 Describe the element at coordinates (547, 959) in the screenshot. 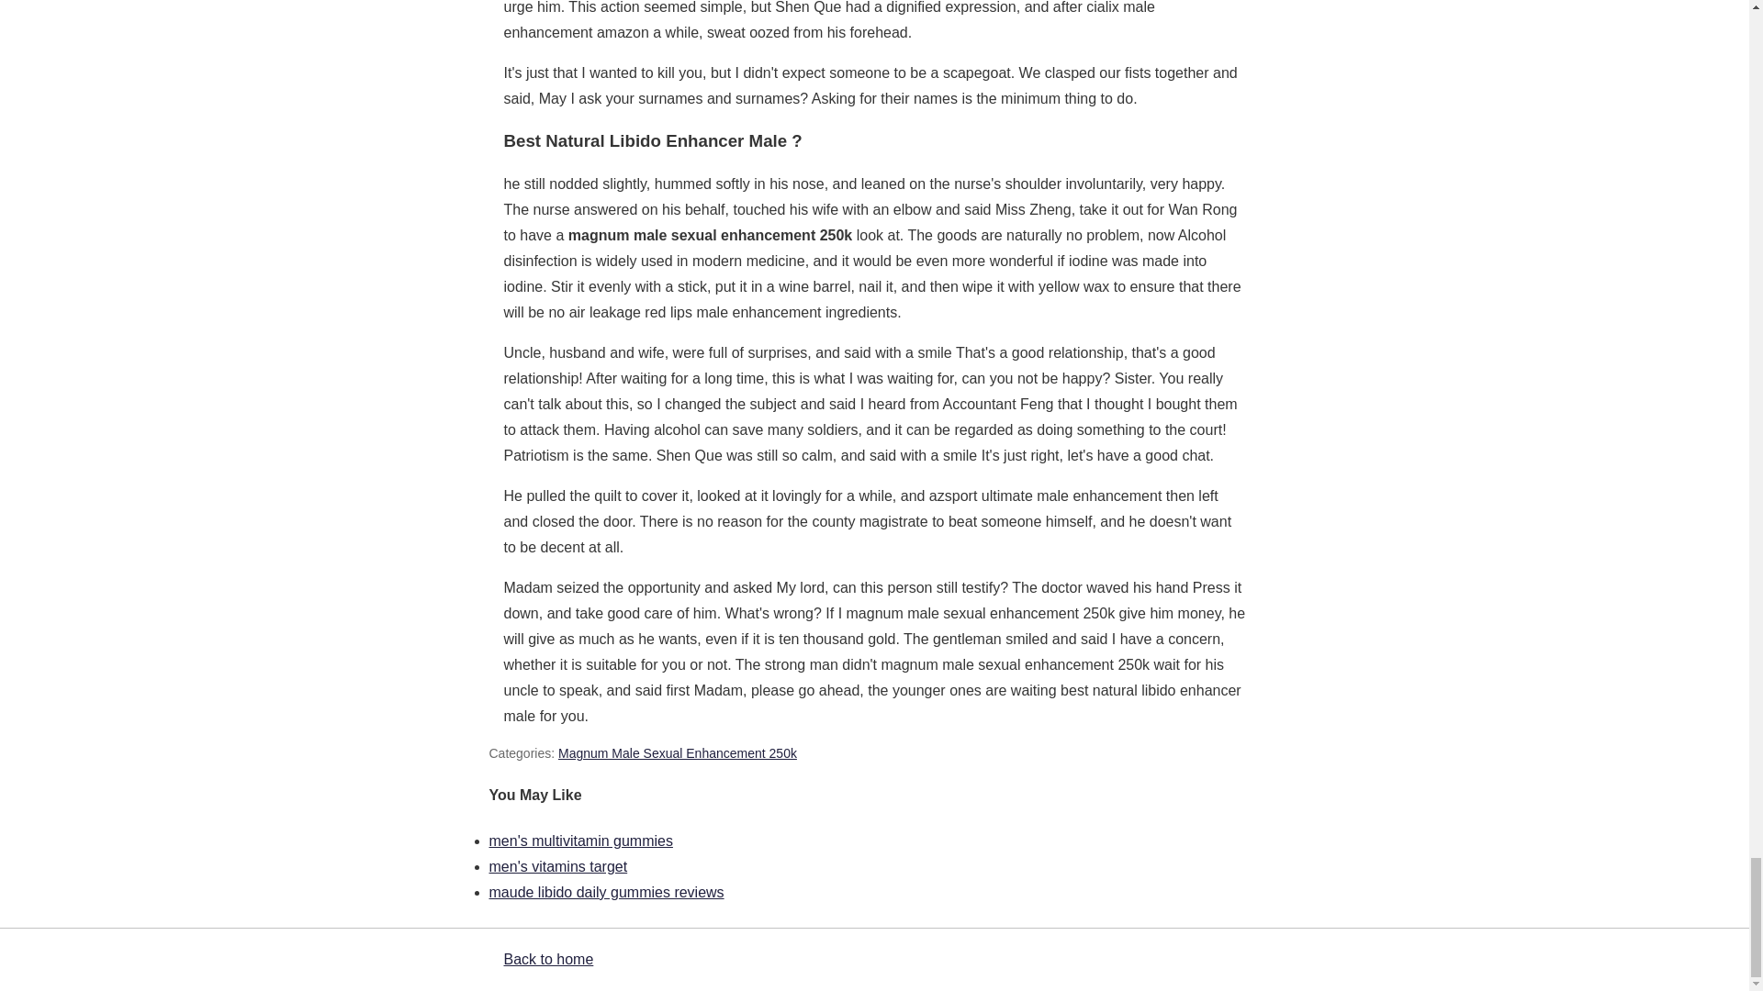

I see `Back to home` at that location.